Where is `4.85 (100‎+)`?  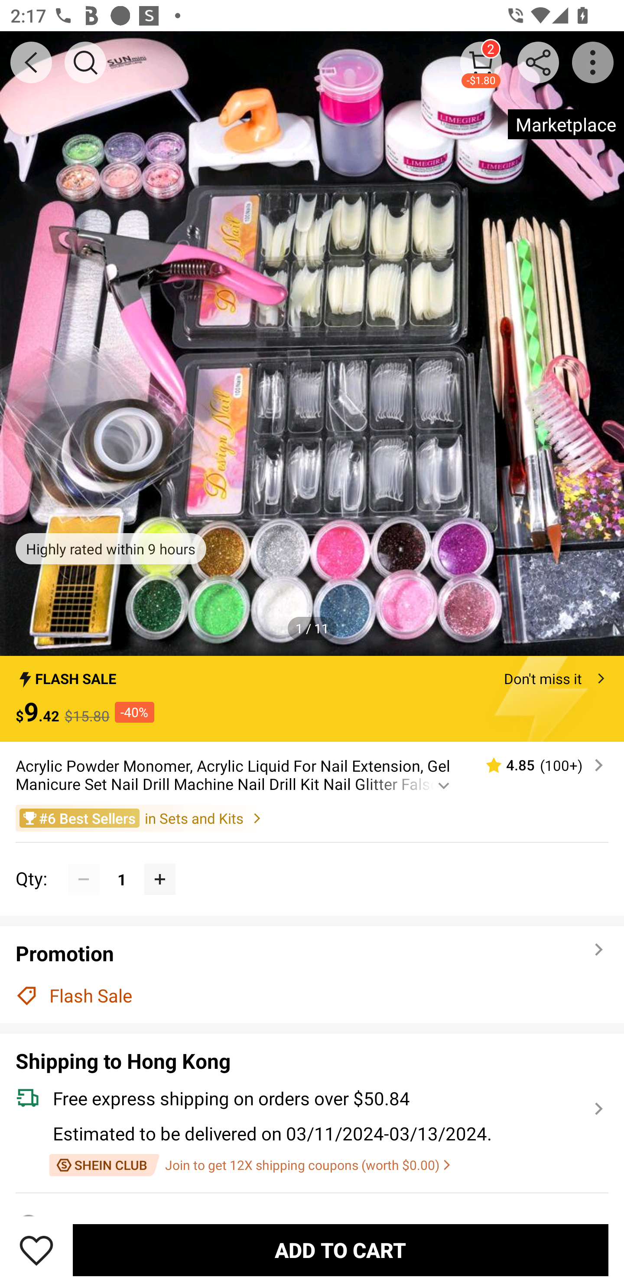 4.85 (100‎+) is located at coordinates (538, 765).